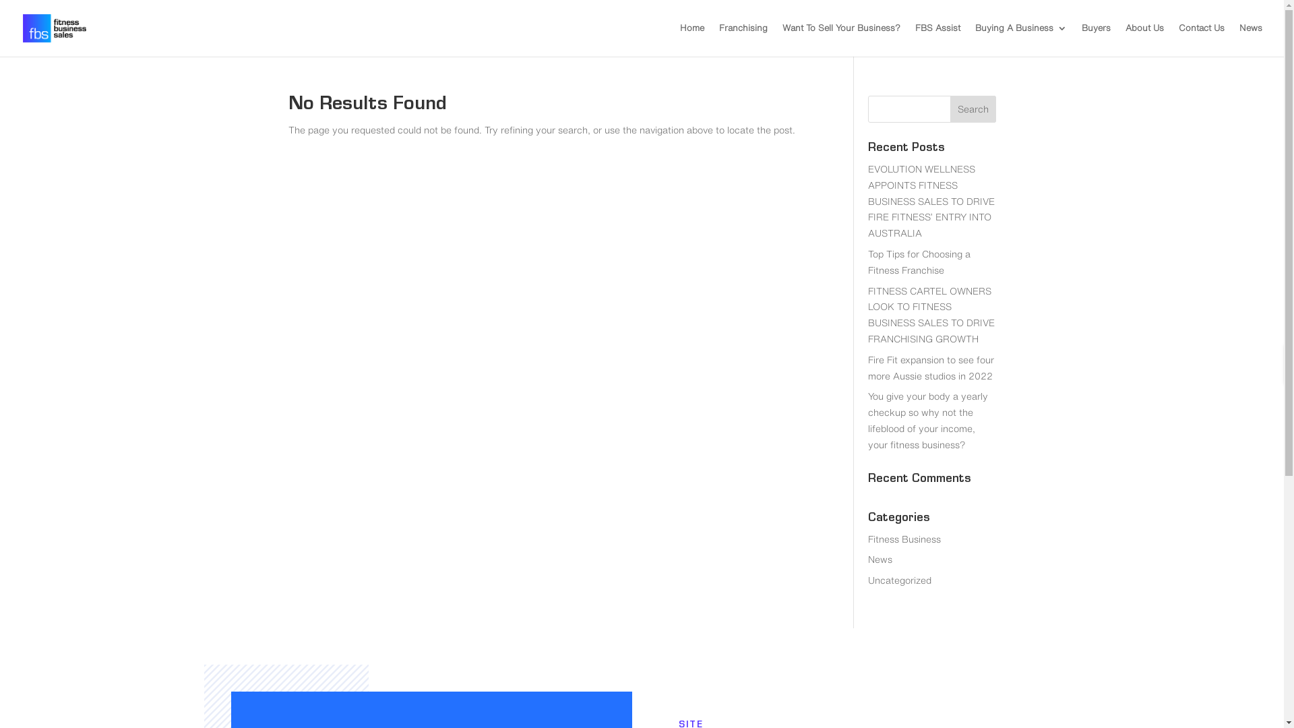  What do you see at coordinates (1202, 40) in the screenshot?
I see `Contact Us` at bounding box center [1202, 40].